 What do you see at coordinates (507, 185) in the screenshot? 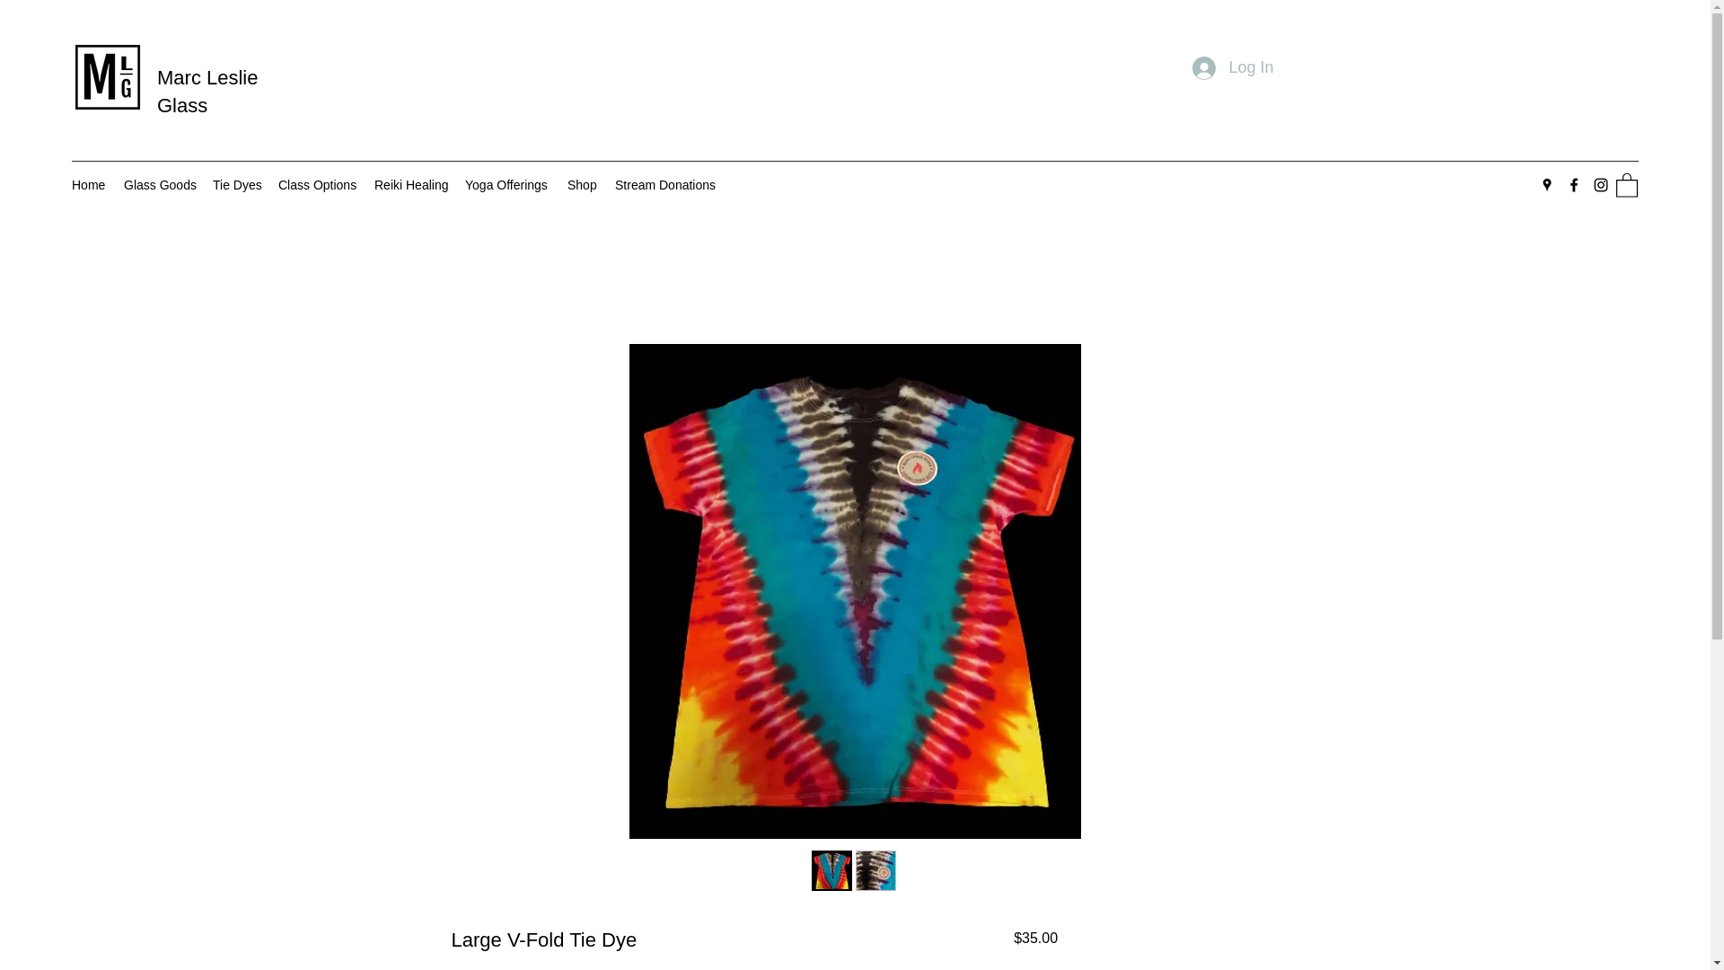
I see `Yoga Offerings` at bounding box center [507, 185].